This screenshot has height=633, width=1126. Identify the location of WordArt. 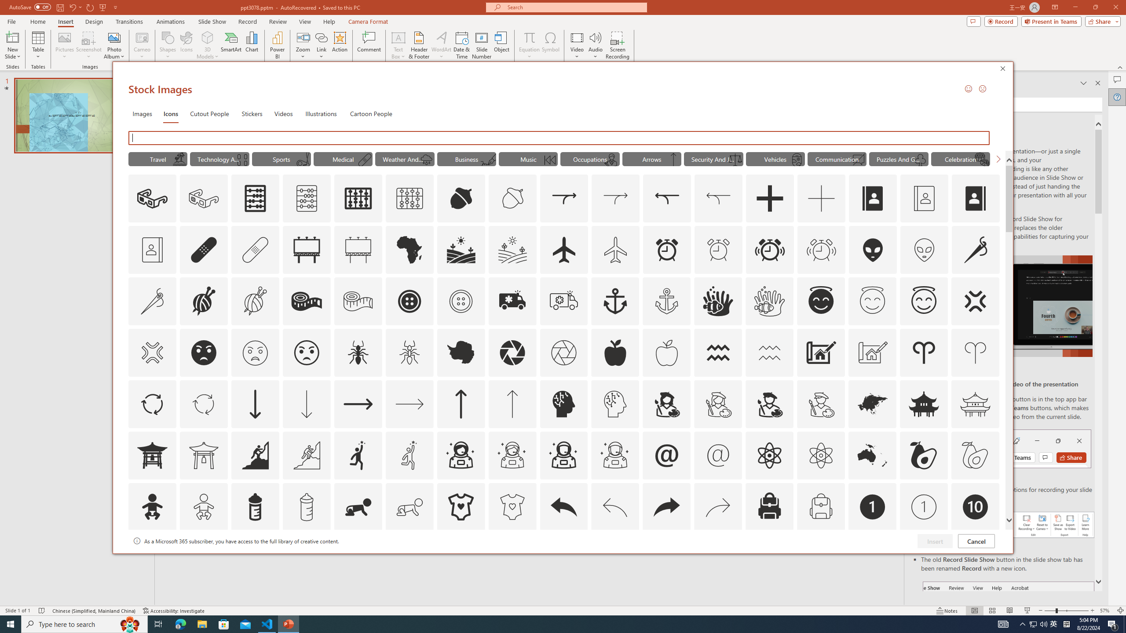
(441, 45).